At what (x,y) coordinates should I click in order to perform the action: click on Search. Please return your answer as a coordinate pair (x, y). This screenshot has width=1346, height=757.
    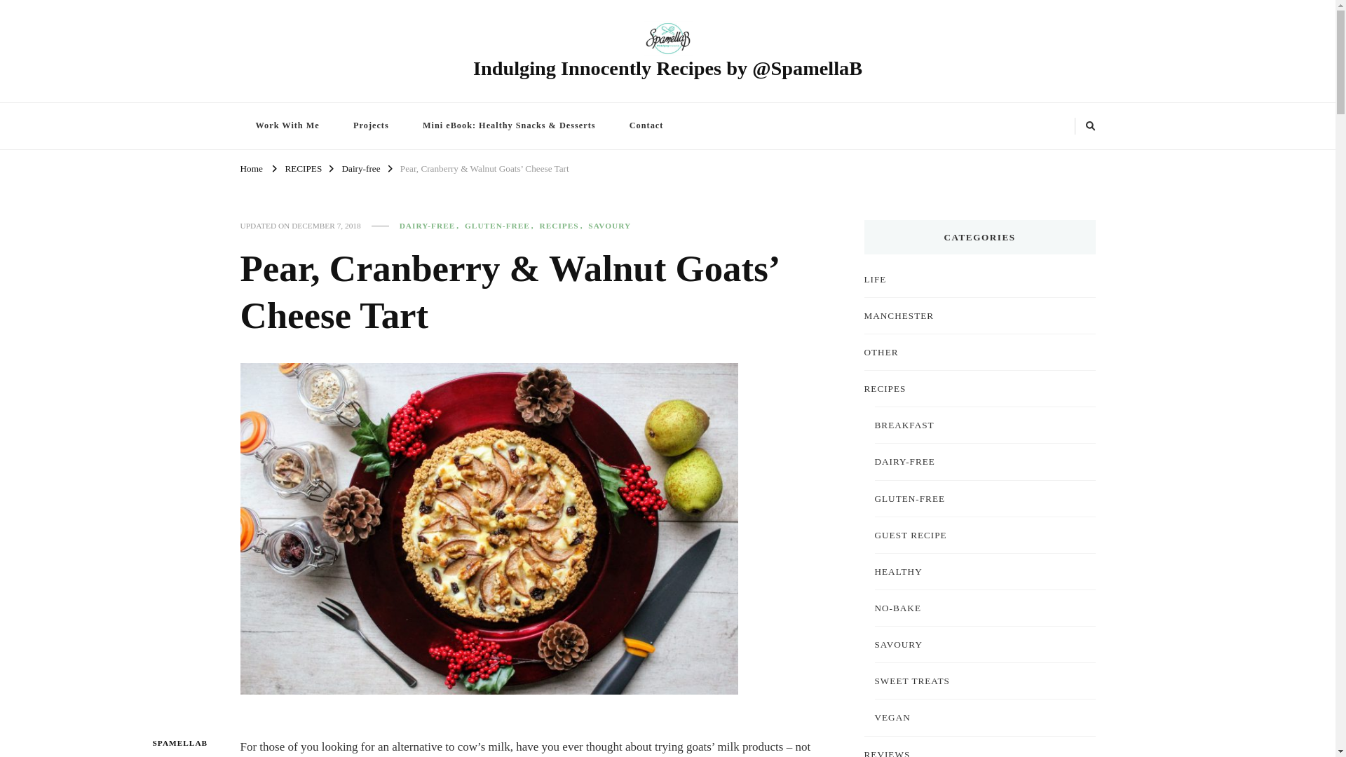
    Looking at the image, I should click on (1068, 126).